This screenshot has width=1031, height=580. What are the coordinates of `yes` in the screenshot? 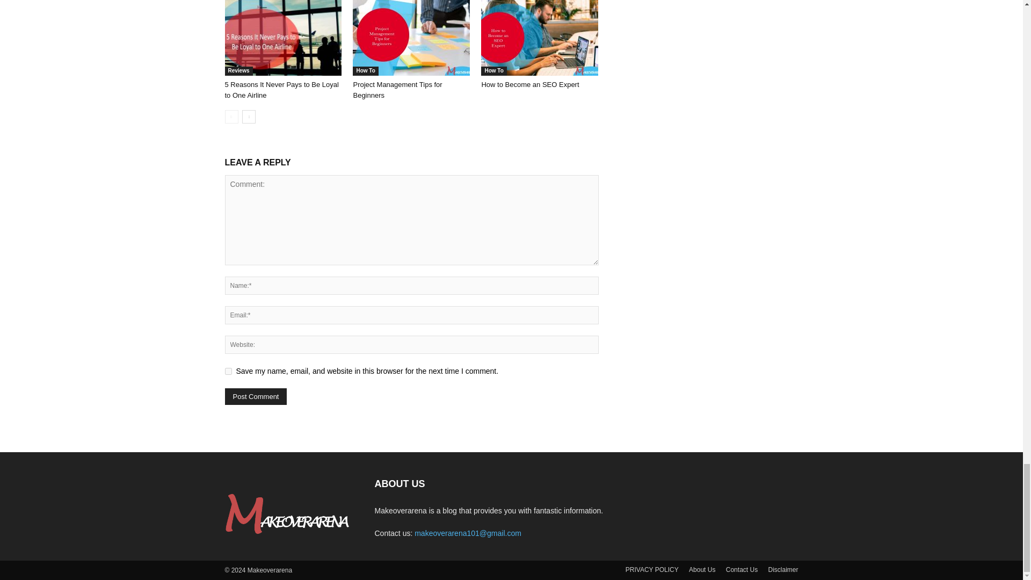 It's located at (228, 371).